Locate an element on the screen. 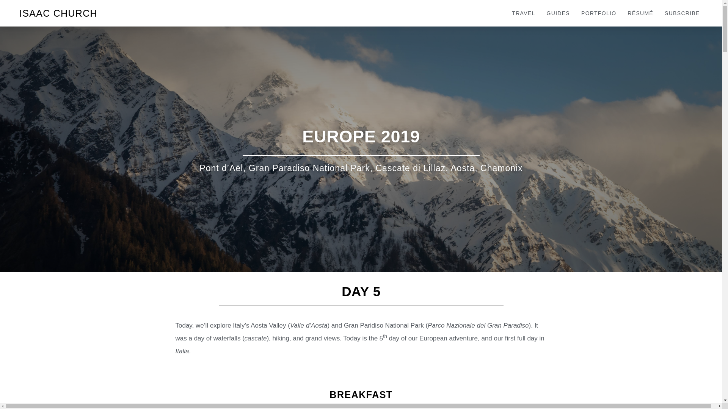 This screenshot has height=409, width=728. PORTFOLIO is located at coordinates (598, 13).